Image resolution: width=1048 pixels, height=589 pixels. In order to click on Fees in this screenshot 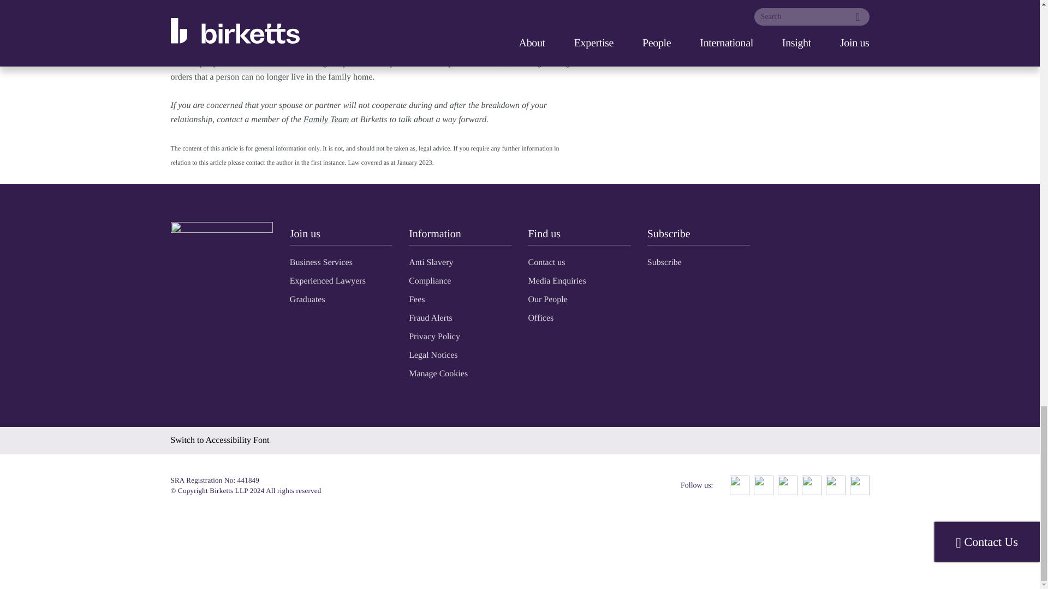, I will do `click(416, 299)`.